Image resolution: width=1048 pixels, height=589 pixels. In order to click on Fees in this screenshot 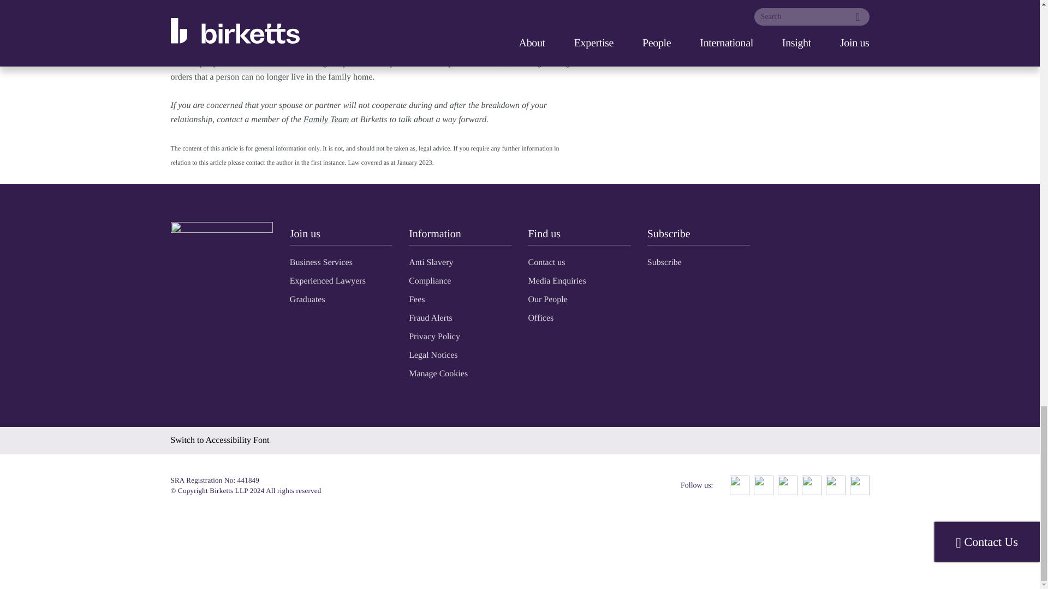, I will do `click(416, 299)`.